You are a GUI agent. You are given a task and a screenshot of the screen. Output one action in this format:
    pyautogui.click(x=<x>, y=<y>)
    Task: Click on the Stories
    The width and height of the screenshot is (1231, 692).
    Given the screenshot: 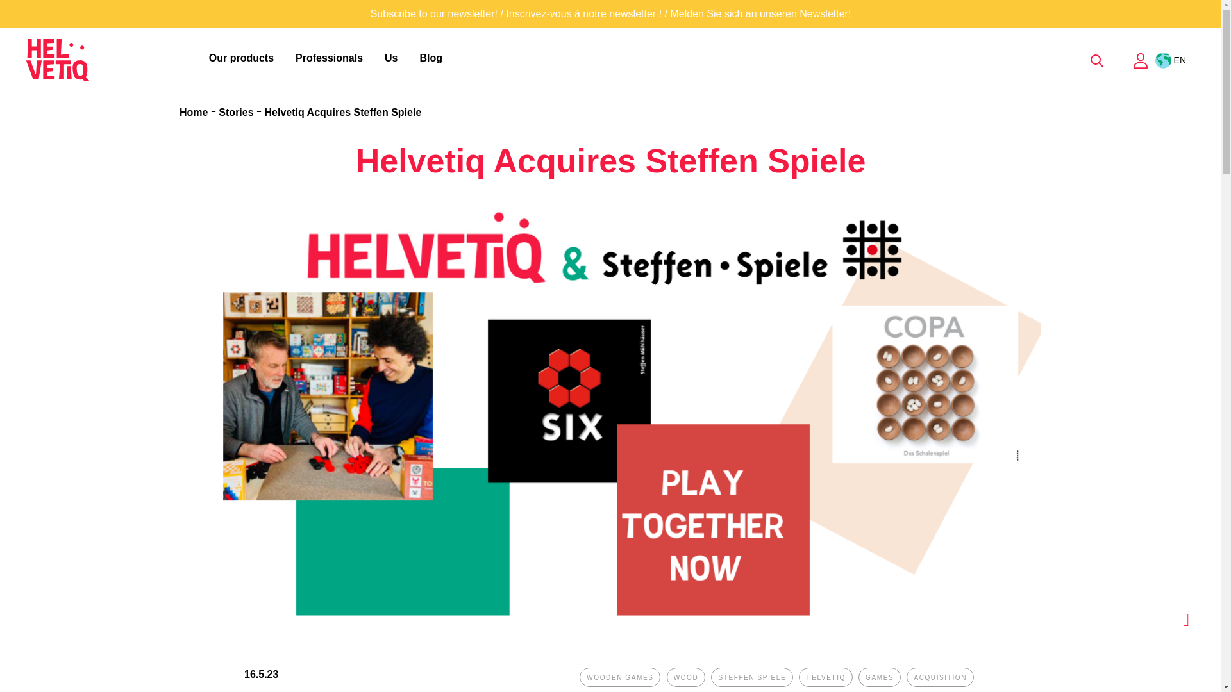 What is the action you would take?
    pyautogui.click(x=237, y=112)
    